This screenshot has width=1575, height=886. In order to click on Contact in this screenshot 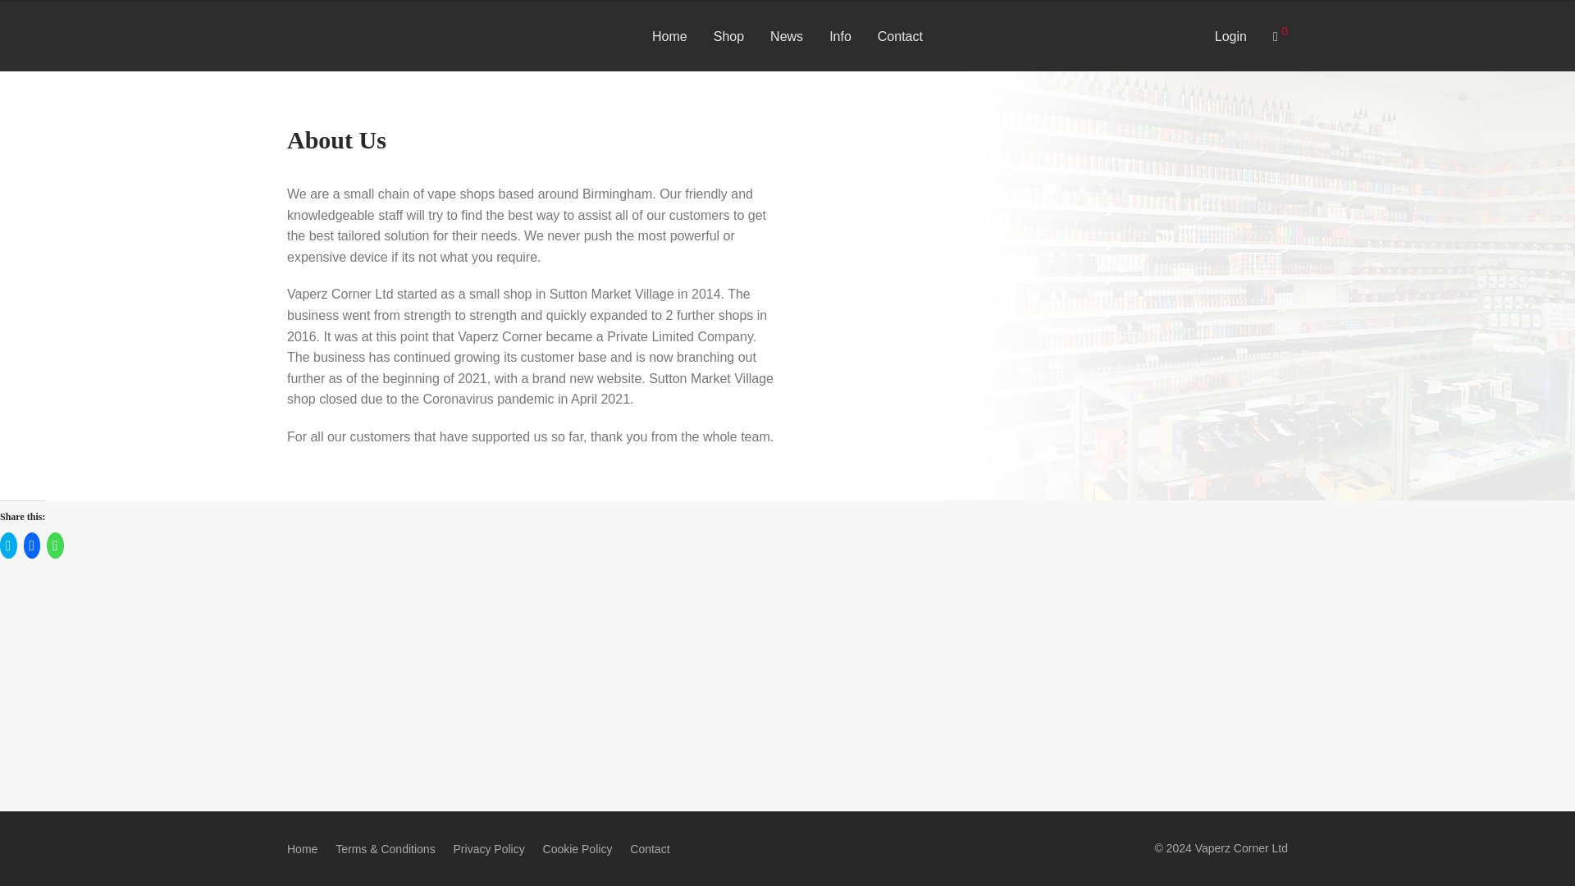, I will do `click(650, 848)`.